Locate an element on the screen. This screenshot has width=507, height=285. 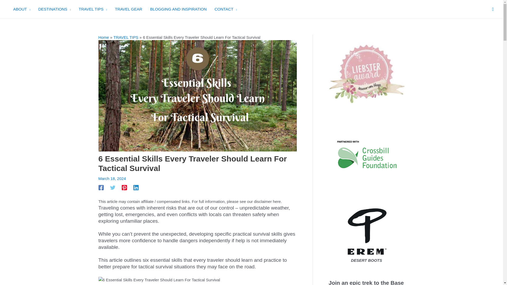
DESTINATIONS is located at coordinates (54, 9).